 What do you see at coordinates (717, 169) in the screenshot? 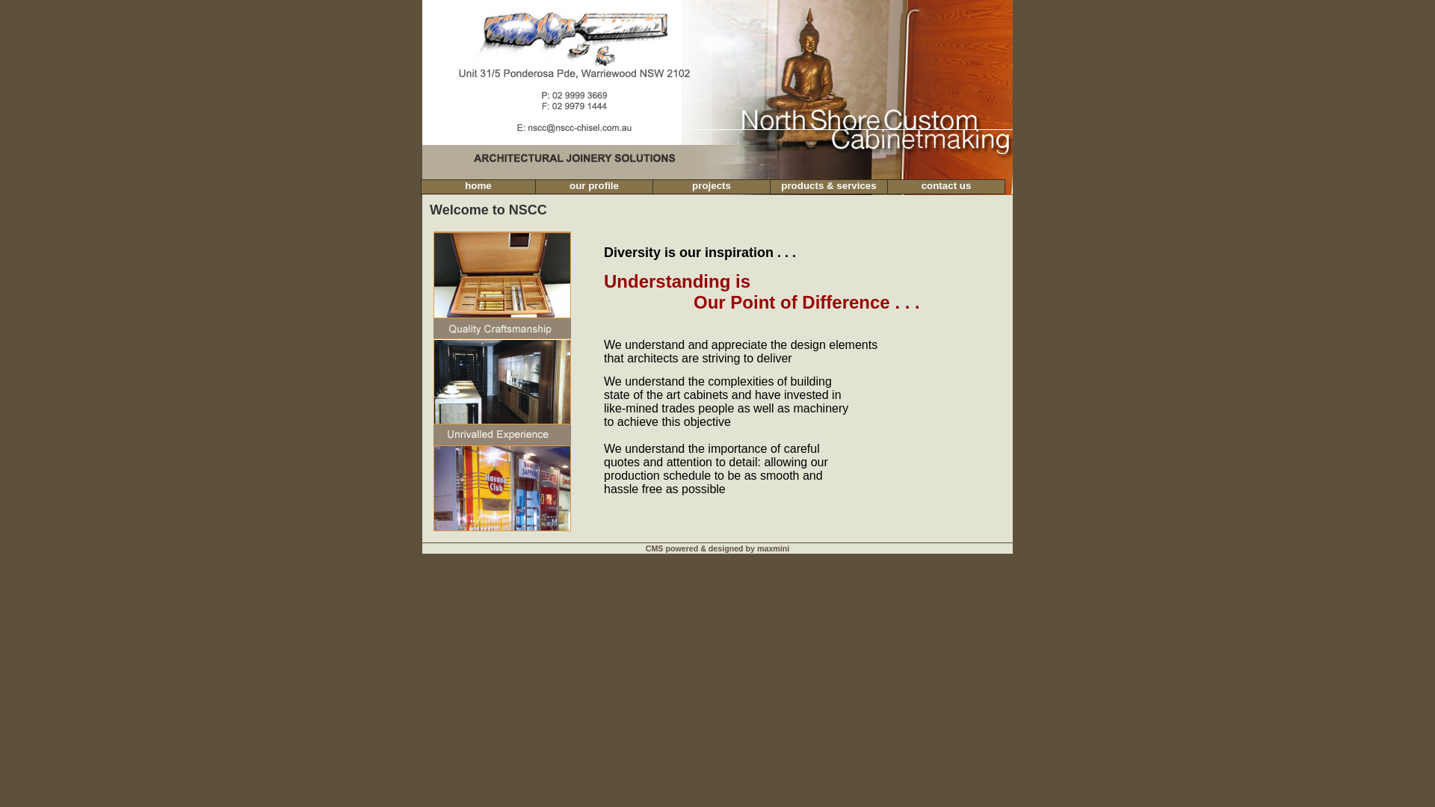
I see `Click to view North Shore Custom Cabinetmaking Home` at bounding box center [717, 169].